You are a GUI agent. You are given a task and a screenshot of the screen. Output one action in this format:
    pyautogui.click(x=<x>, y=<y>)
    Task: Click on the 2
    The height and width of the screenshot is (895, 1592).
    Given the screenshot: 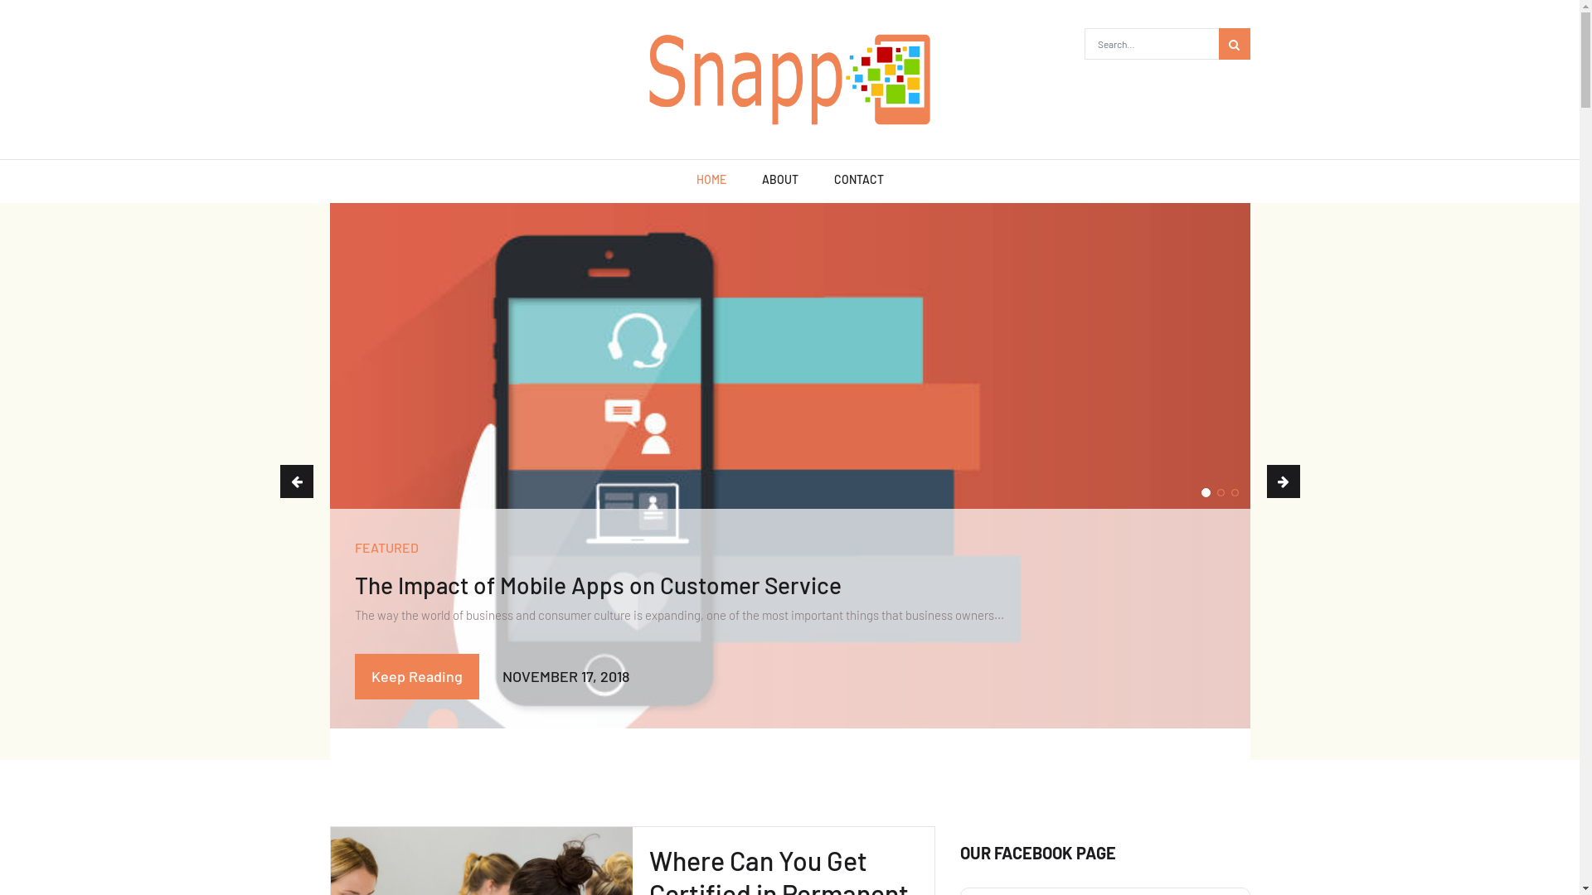 What is the action you would take?
    pyautogui.click(x=1221, y=492)
    